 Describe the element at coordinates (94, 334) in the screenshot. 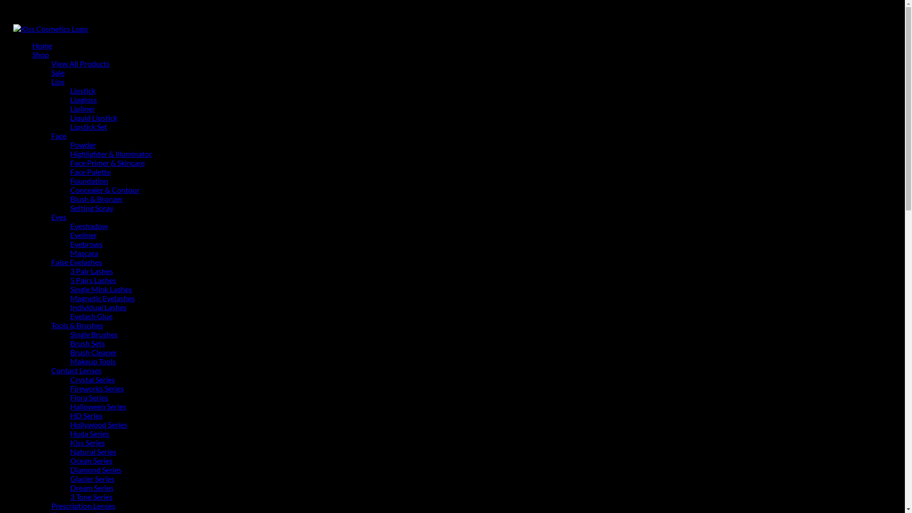

I see `Single Brushes` at that location.